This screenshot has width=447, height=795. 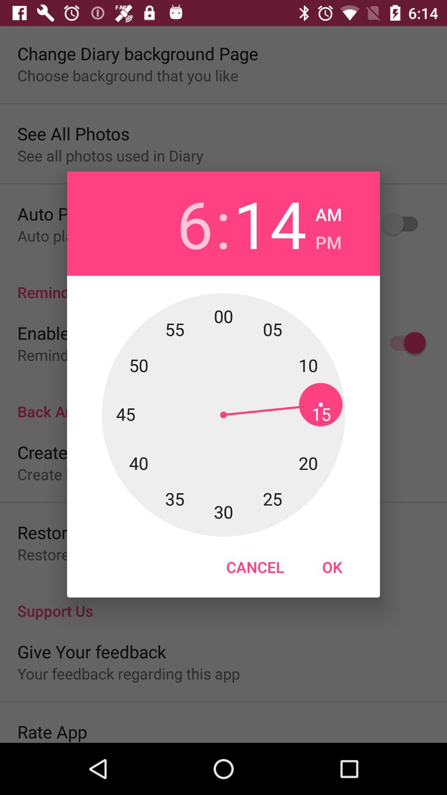 I want to click on select the item at the bottom right corner, so click(x=332, y=567).